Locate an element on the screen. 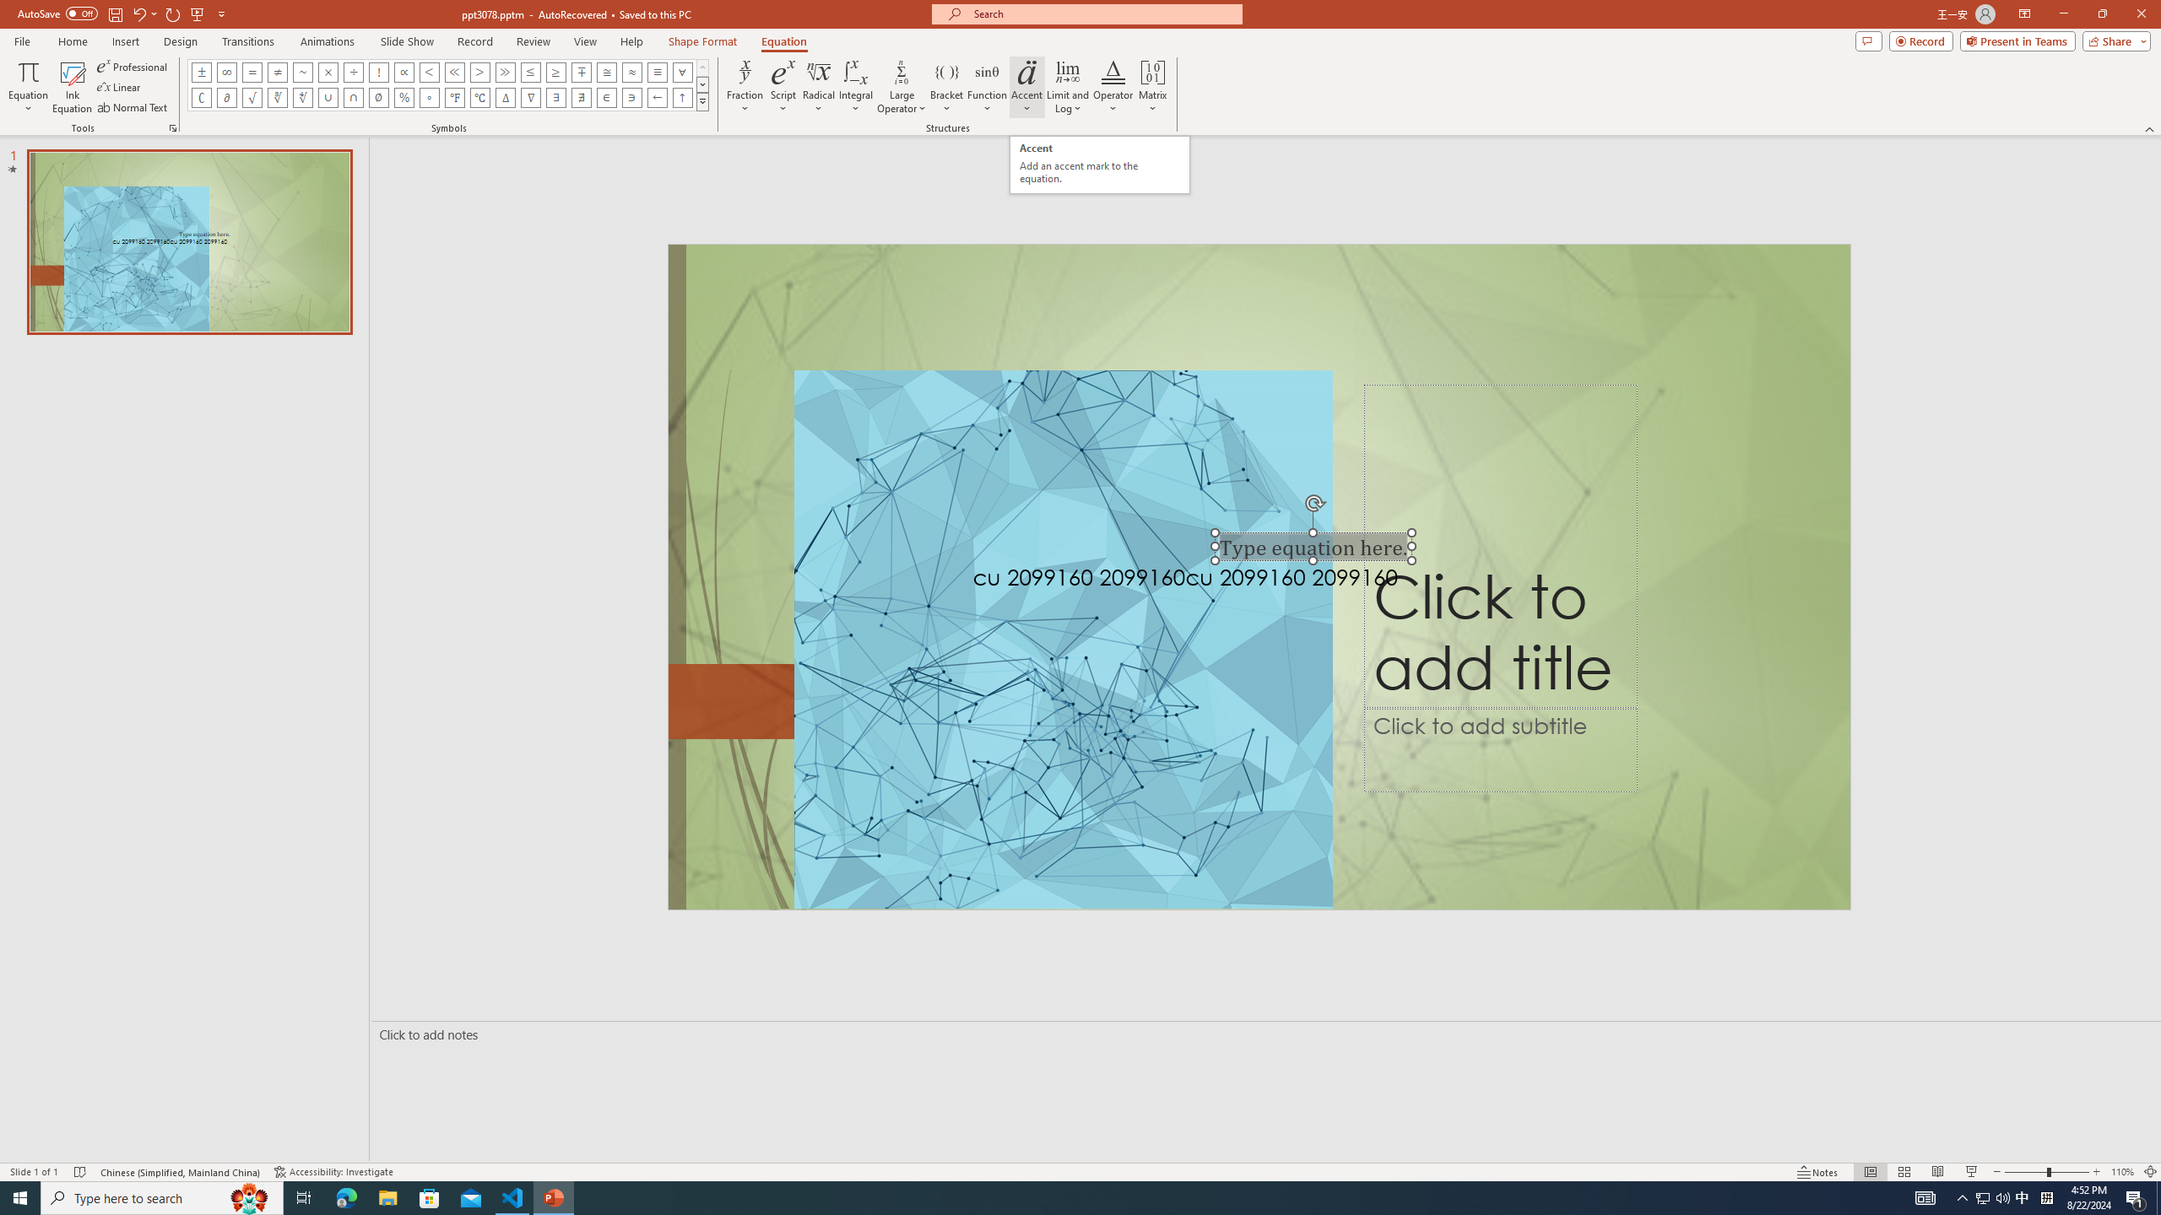 The height and width of the screenshot is (1215, 2161). Limit and Log is located at coordinates (1069, 87).